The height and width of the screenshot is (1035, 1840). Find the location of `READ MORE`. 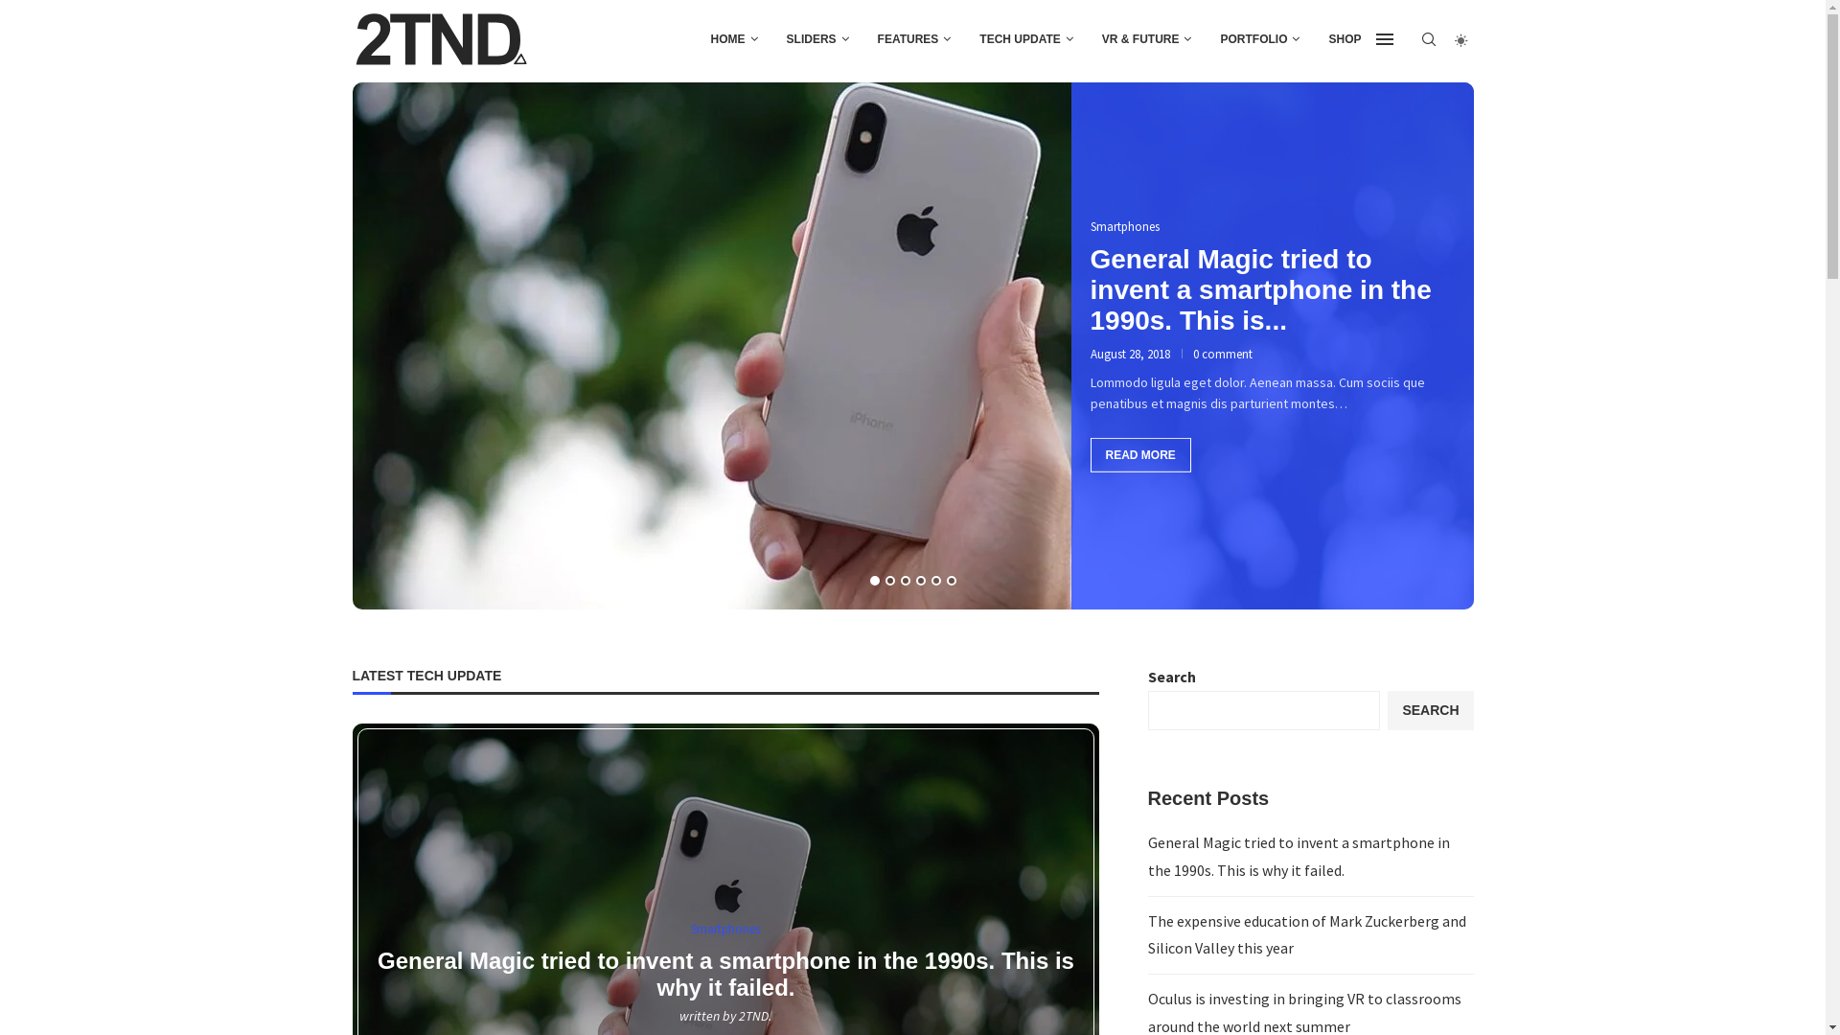

READ MORE is located at coordinates (393, 455).